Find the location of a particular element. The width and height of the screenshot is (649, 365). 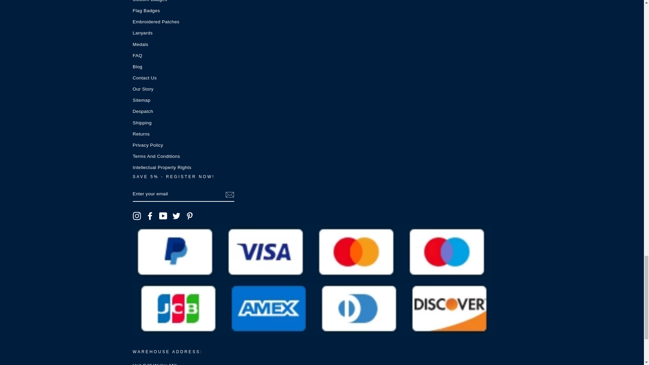

Badges UK on Facebook is located at coordinates (150, 216).